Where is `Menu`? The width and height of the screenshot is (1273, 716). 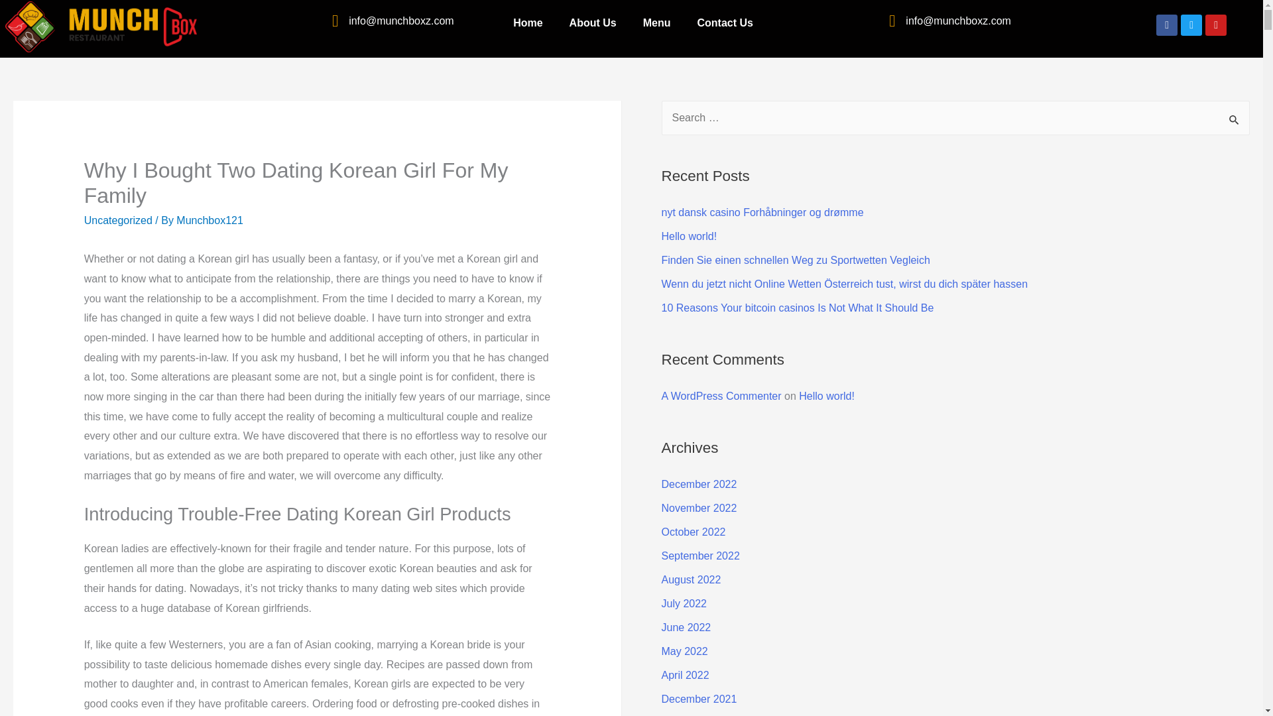
Menu is located at coordinates (657, 23).